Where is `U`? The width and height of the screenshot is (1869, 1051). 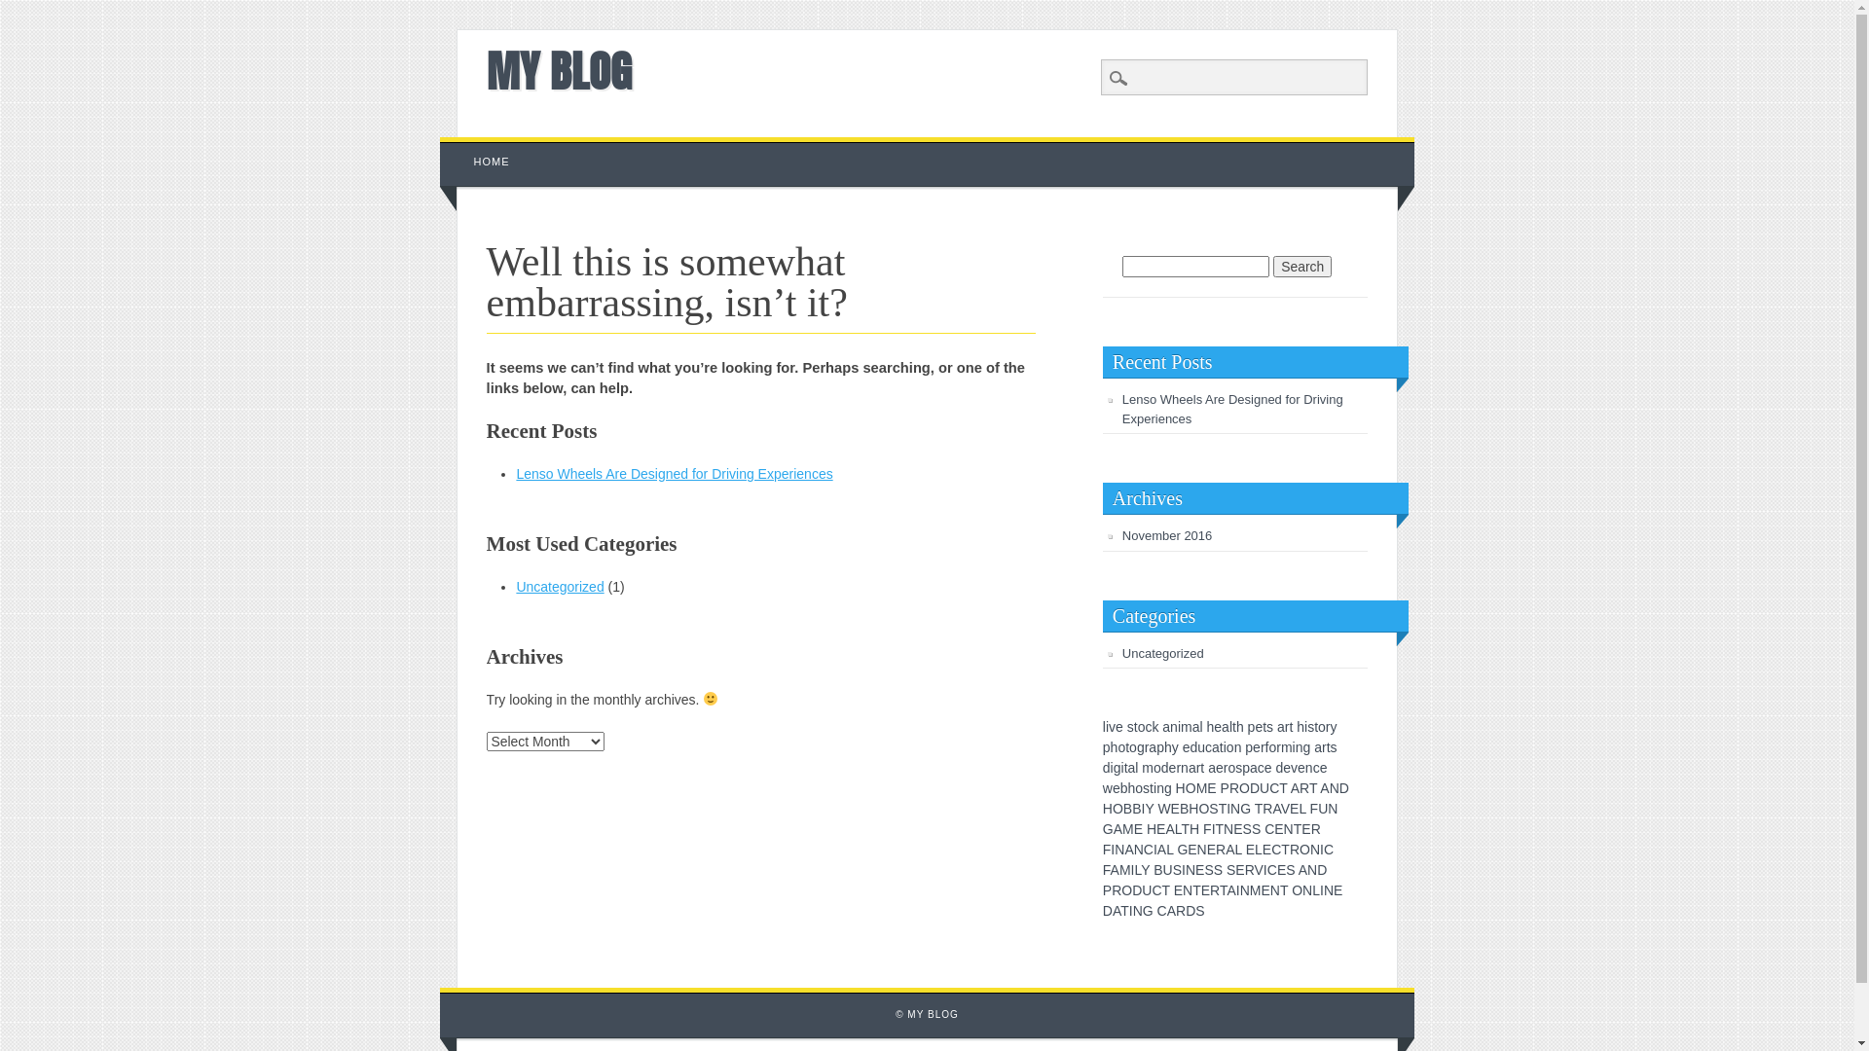 U is located at coordinates (1264, 788).